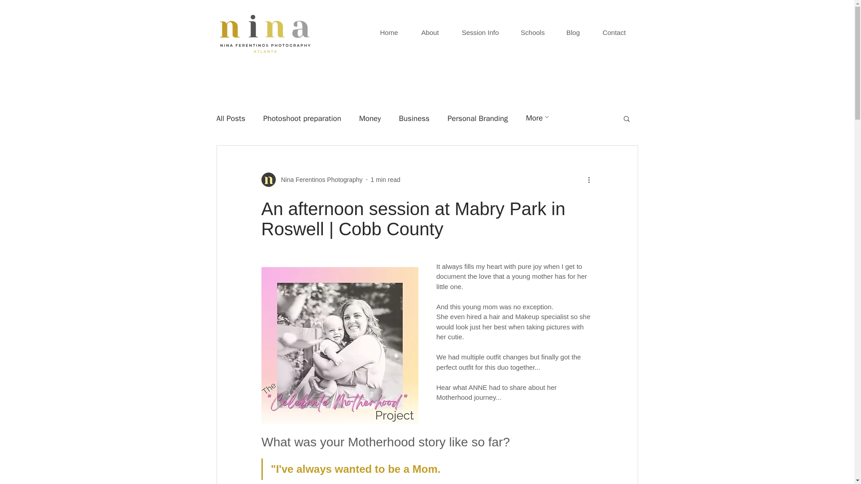 The image size is (861, 484). I want to click on 1 min read, so click(386, 179).